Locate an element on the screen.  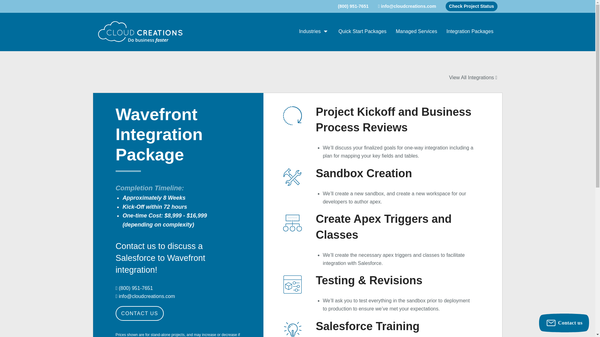
Check Project Status is located at coordinates (471, 6).